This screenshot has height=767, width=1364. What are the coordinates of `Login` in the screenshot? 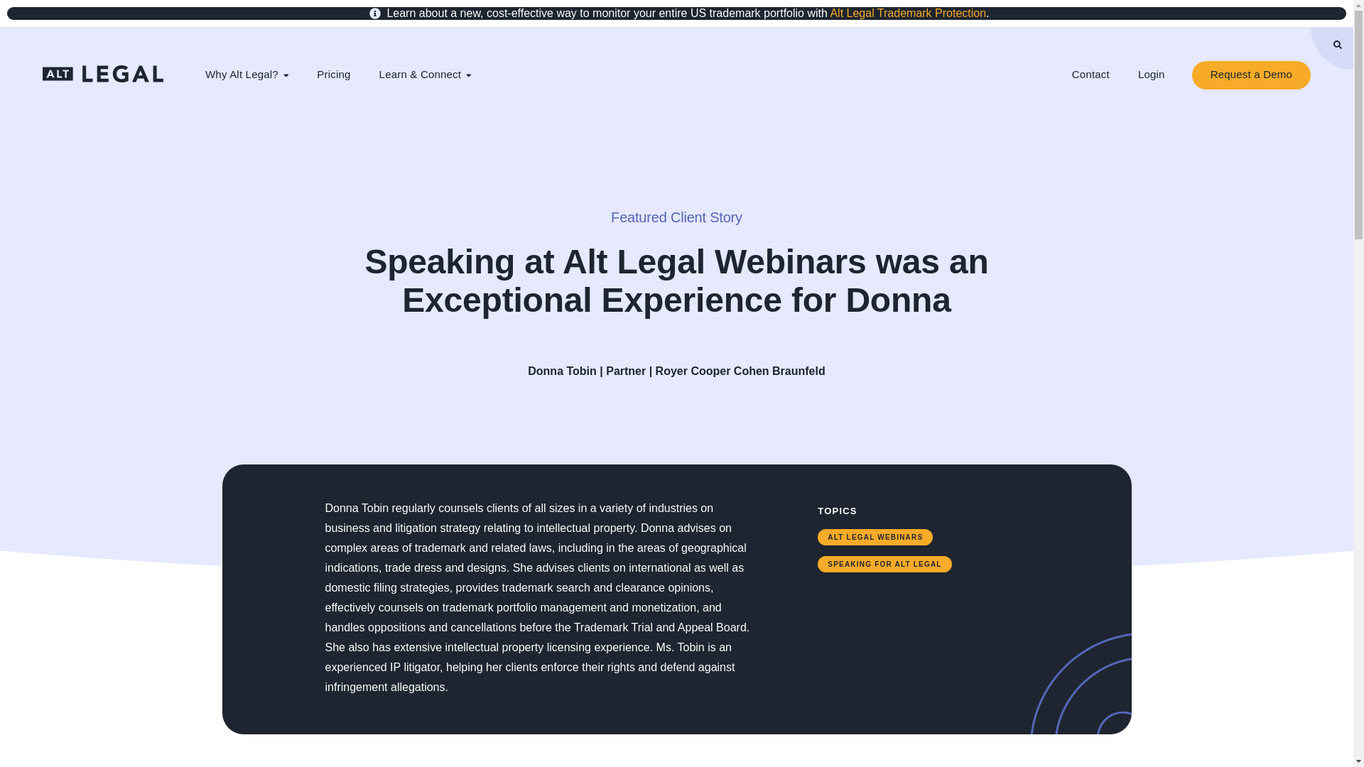 It's located at (1152, 75).